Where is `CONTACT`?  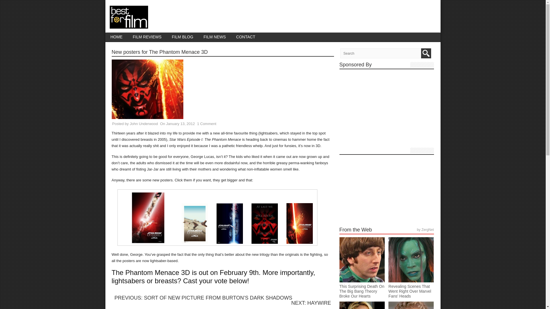
CONTACT is located at coordinates (245, 37).